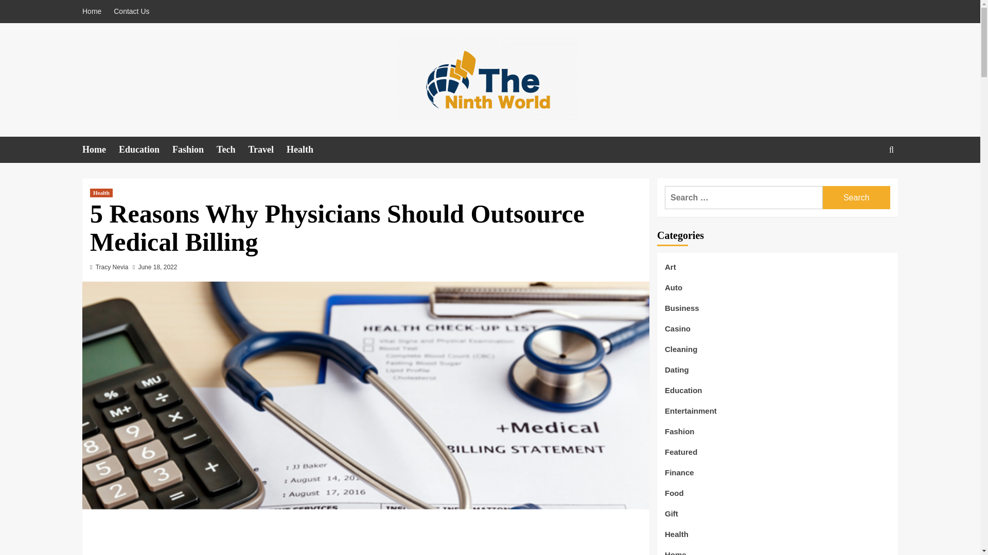  Describe the element at coordinates (101, 193) in the screenshot. I see `Health` at that location.